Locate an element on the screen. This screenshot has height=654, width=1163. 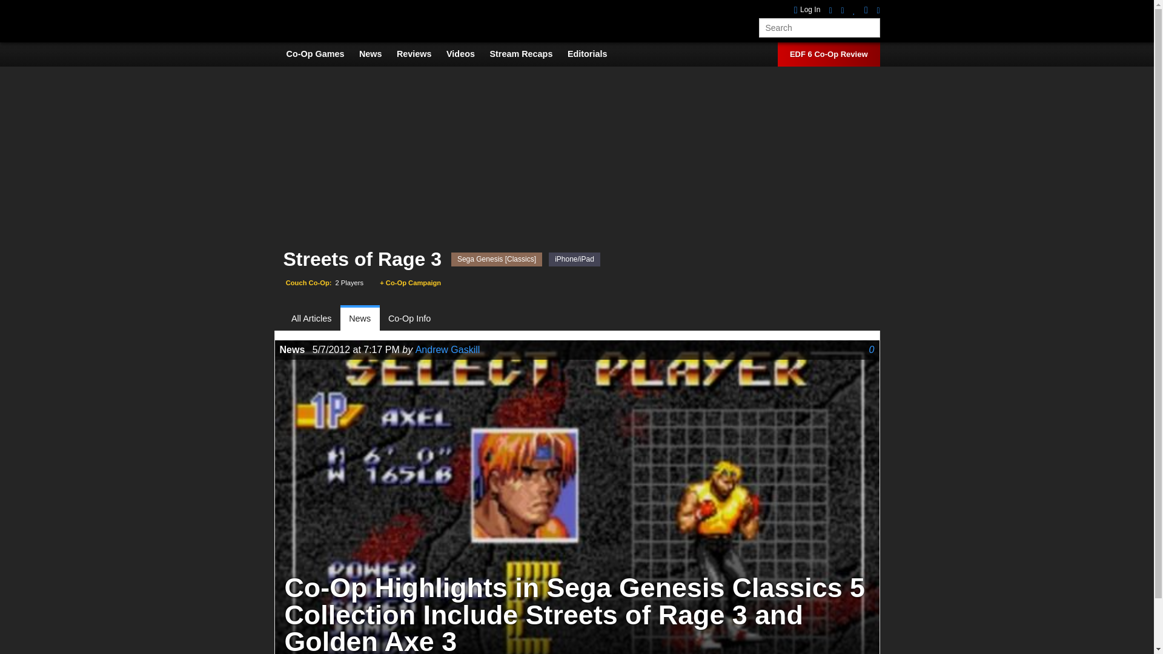
 Log In is located at coordinates (807, 10).